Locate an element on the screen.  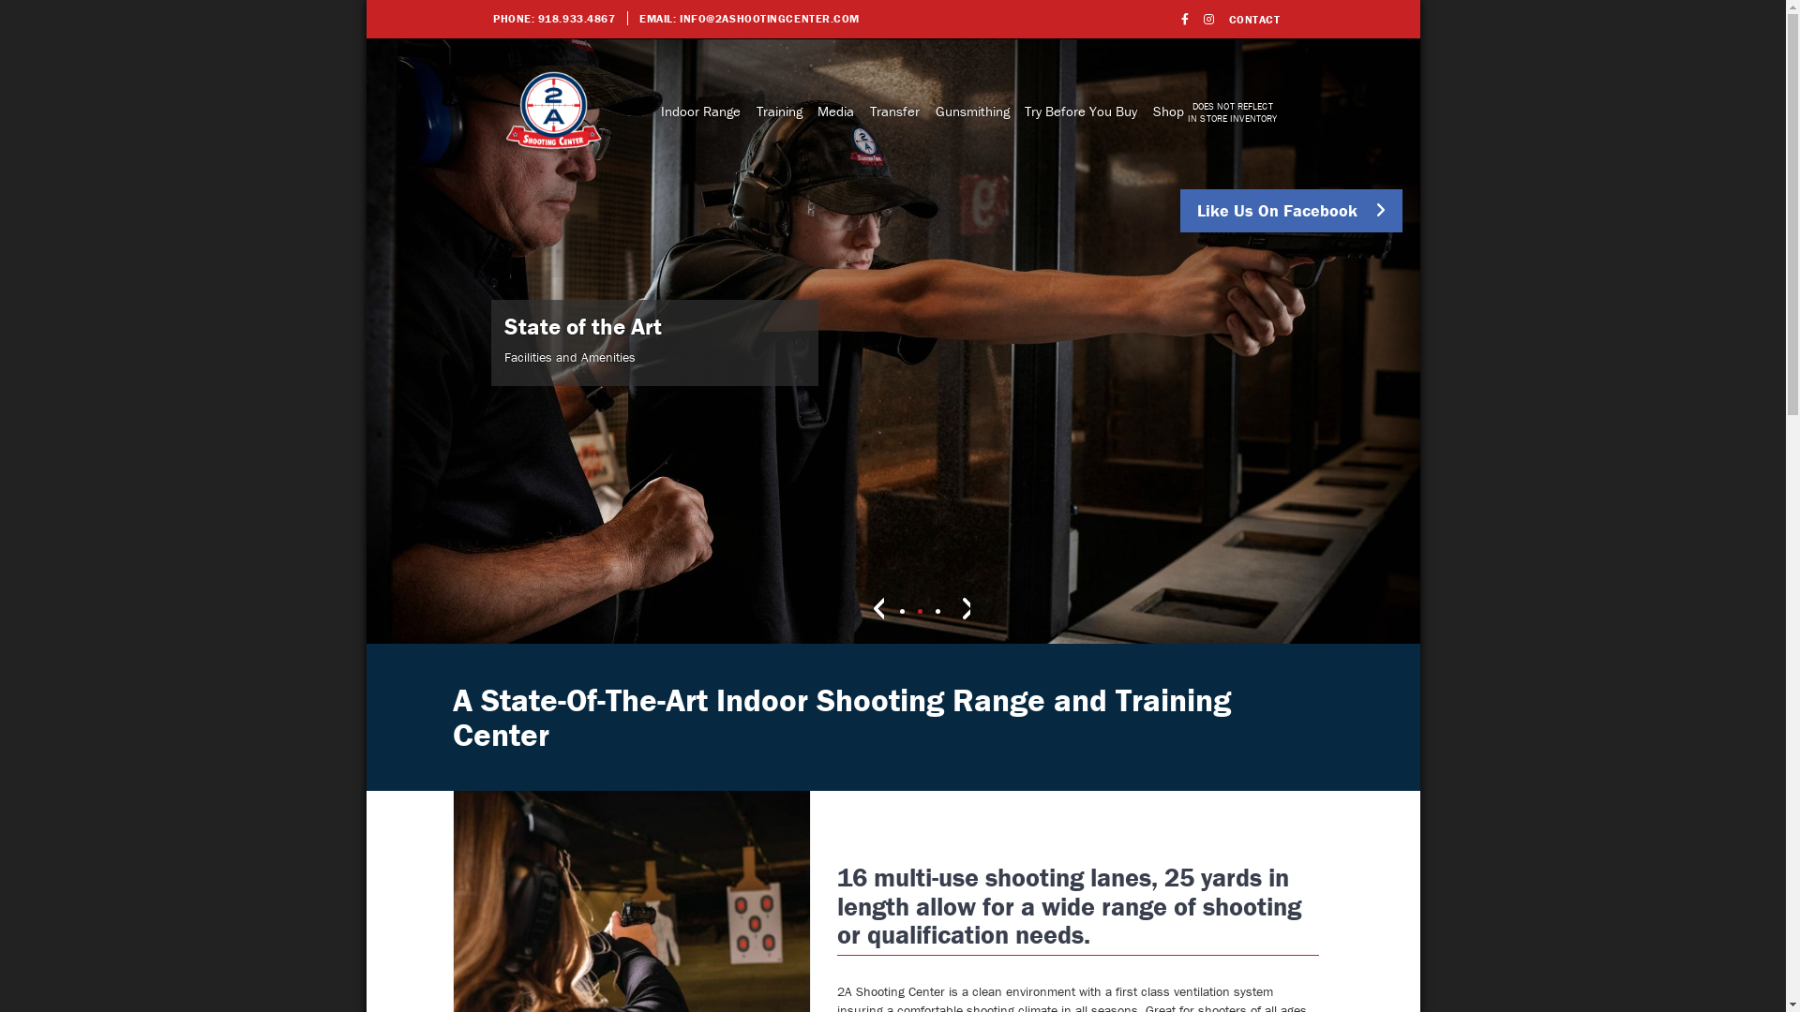
Training is located at coordinates (1114, 160).